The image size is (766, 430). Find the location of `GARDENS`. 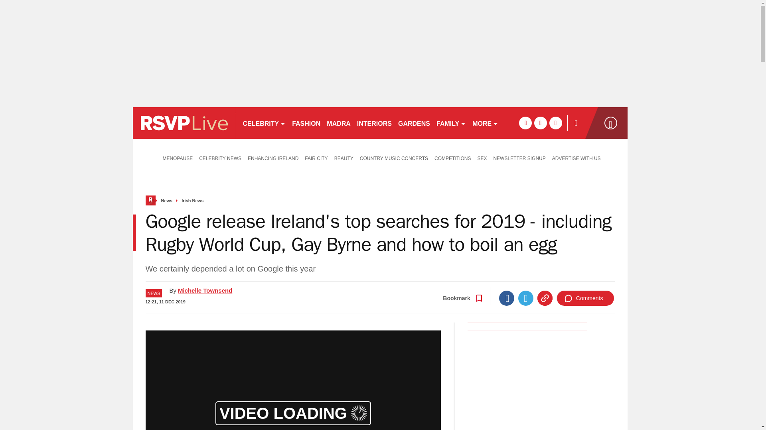

GARDENS is located at coordinates (414, 123).